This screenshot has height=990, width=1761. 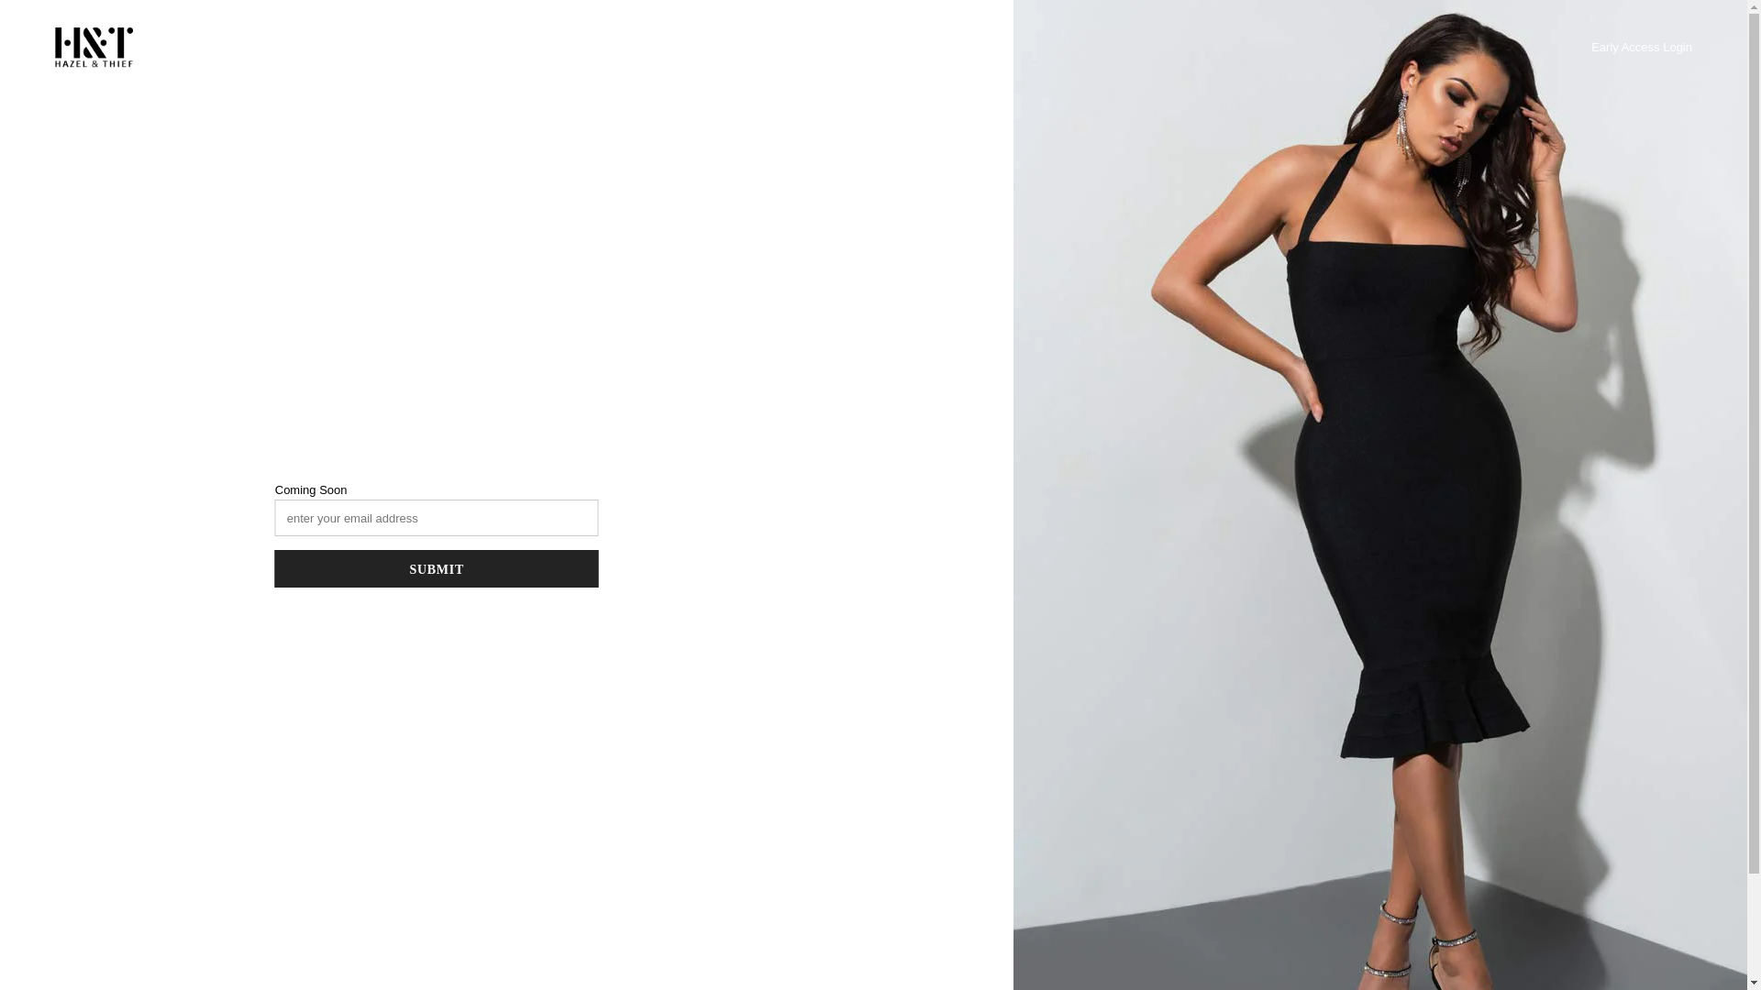 What do you see at coordinates (94, 48) in the screenshot?
I see `Logo` at bounding box center [94, 48].